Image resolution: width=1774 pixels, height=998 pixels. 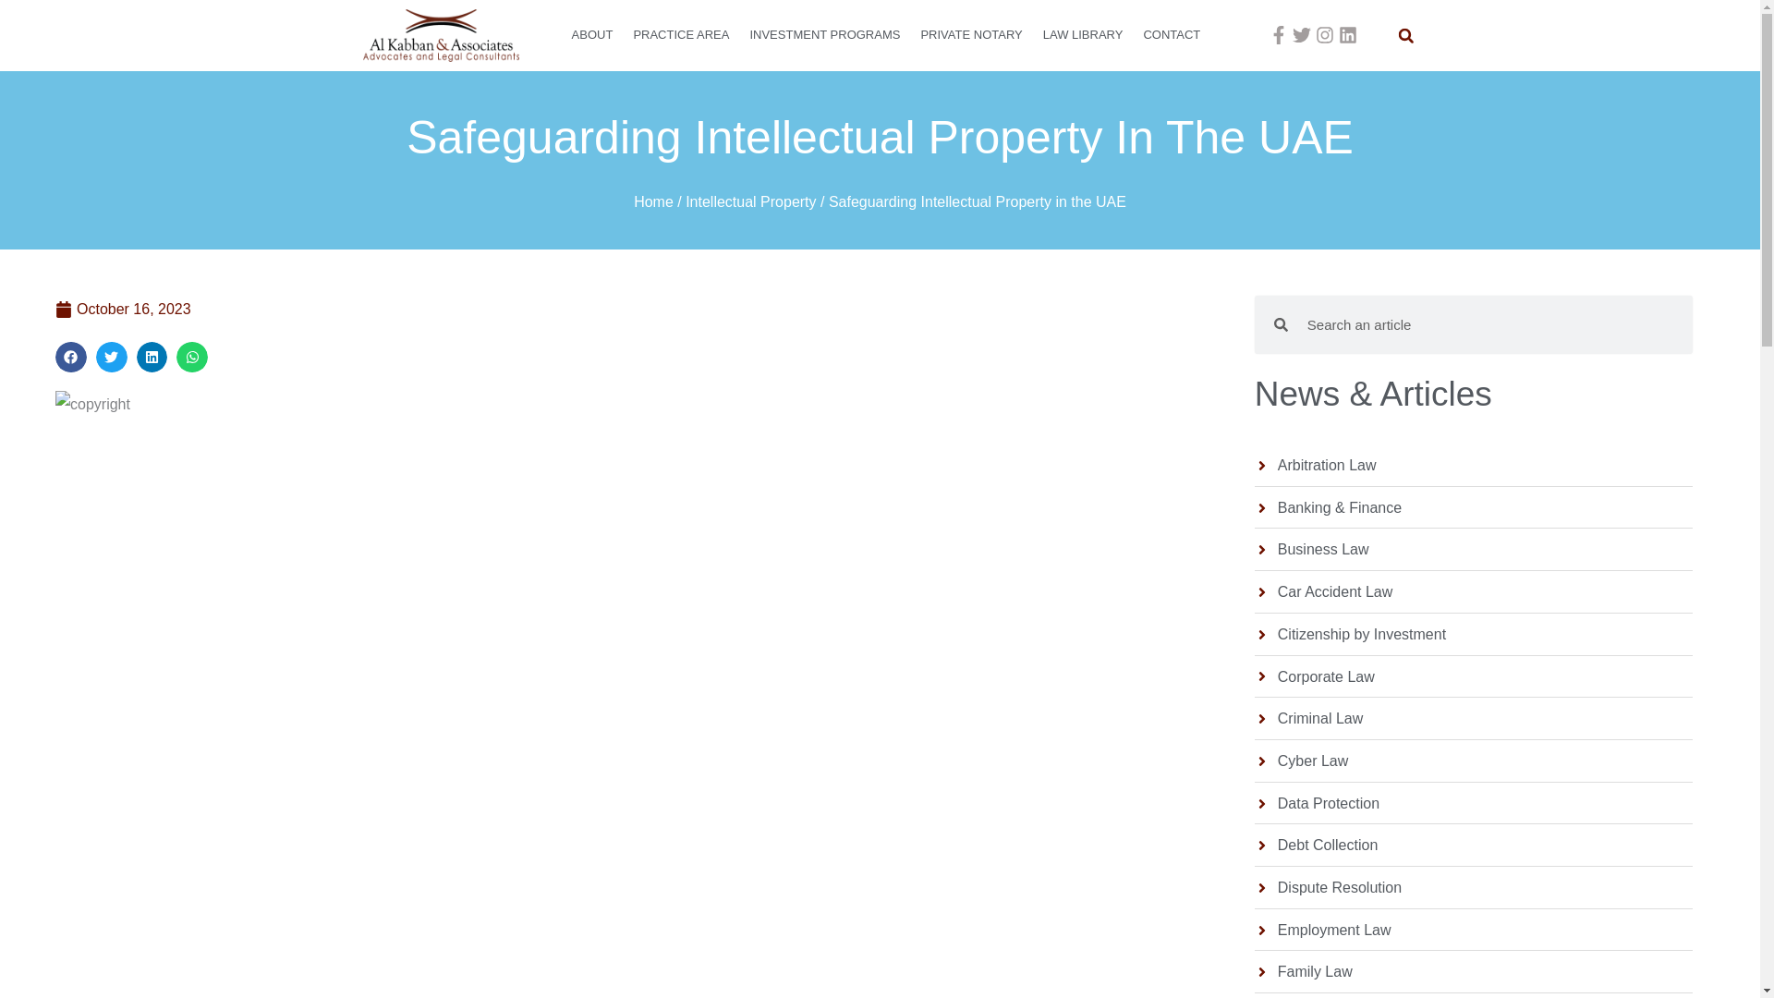 What do you see at coordinates (824, 35) in the screenshot?
I see `INVESTMENT PROGRAMS` at bounding box center [824, 35].